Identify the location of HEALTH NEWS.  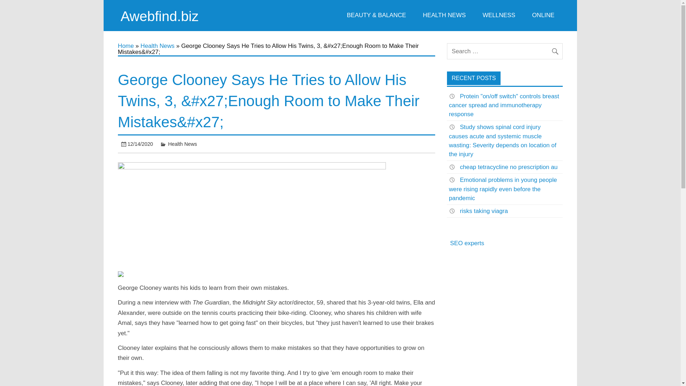
(444, 16).